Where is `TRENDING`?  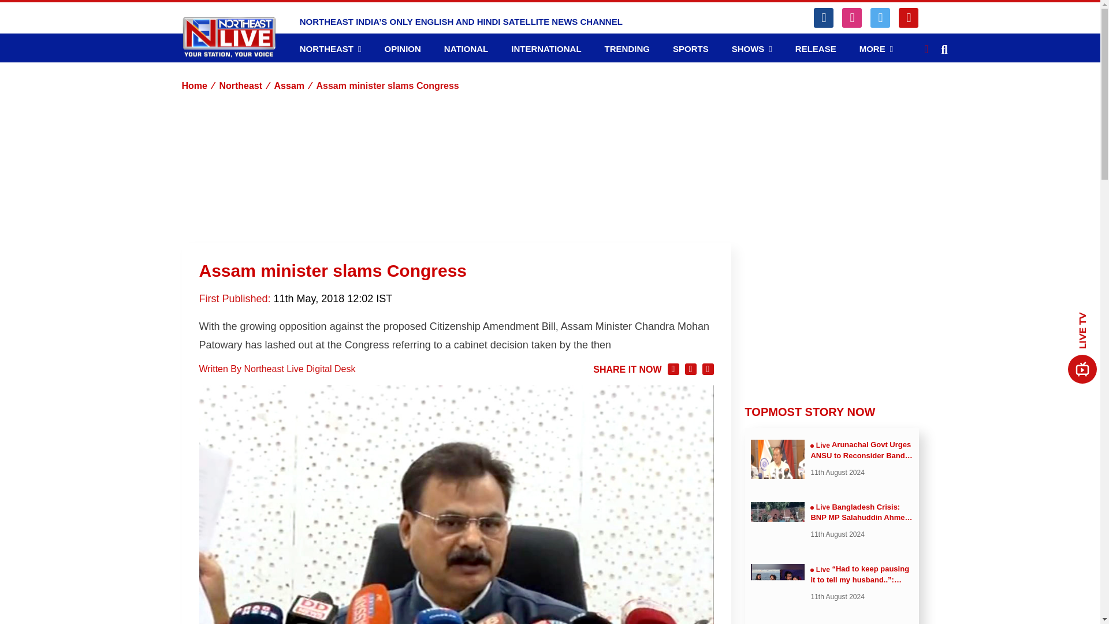 TRENDING is located at coordinates (627, 49).